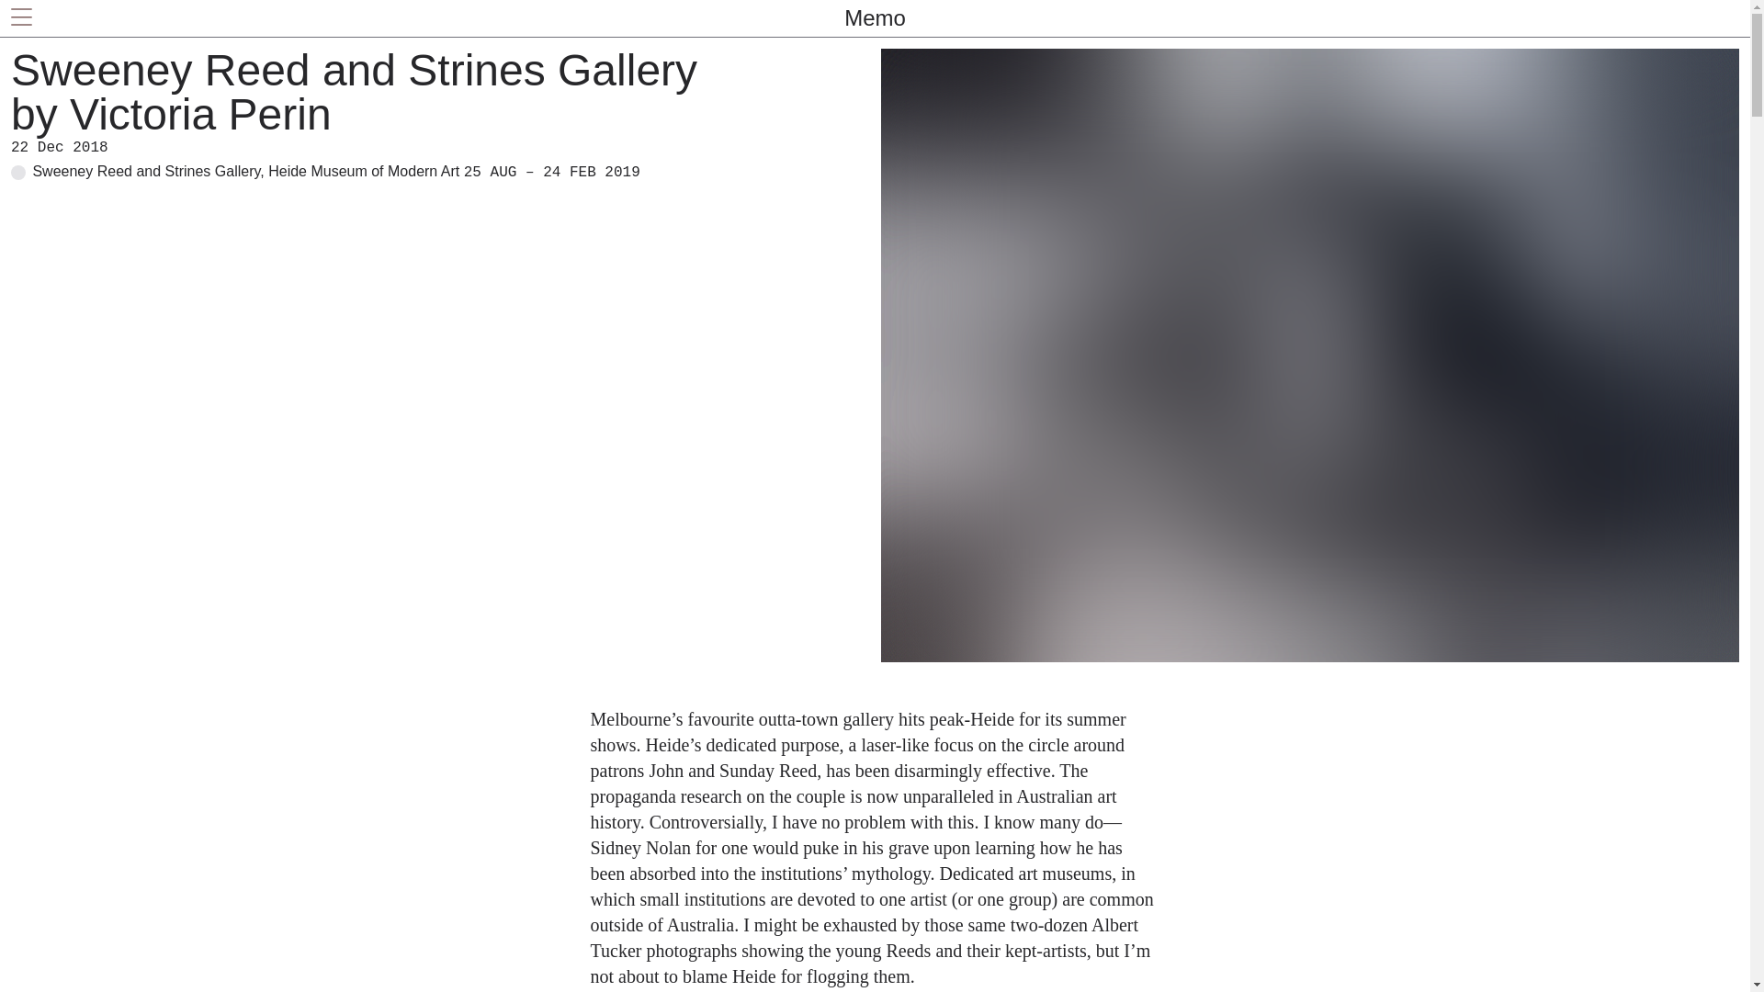  I want to click on Memo, so click(875, 18).